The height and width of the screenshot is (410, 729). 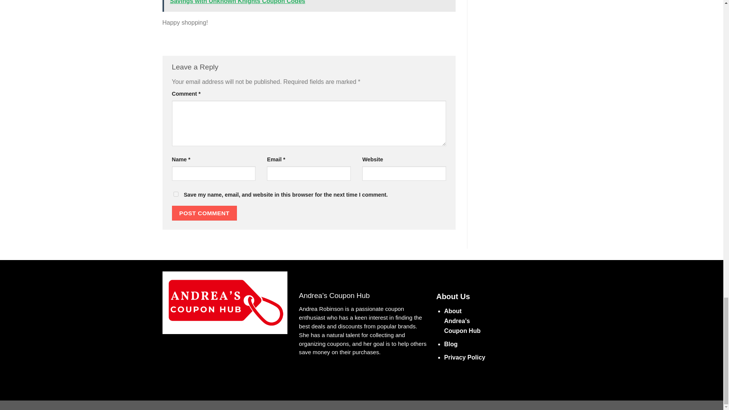 What do you see at coordinates (451, 344) in the screenshot?
I see `Blog` at bounding box center [451, 344].